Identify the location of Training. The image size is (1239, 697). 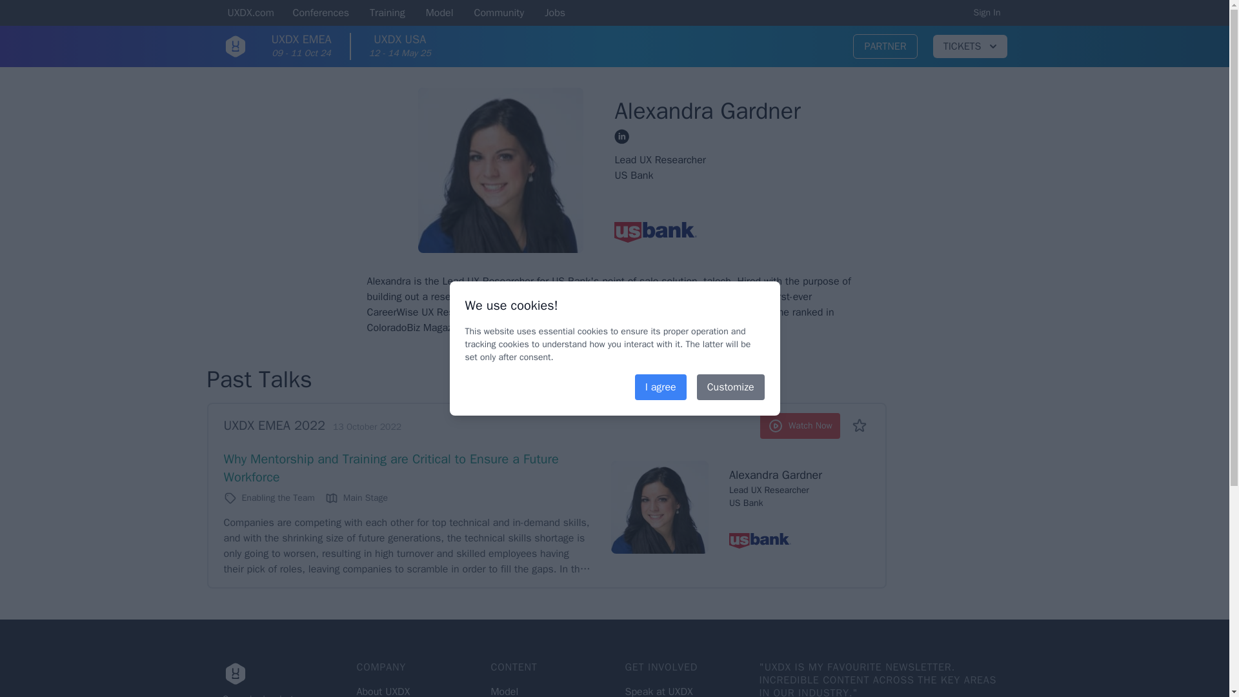
(387, 14).